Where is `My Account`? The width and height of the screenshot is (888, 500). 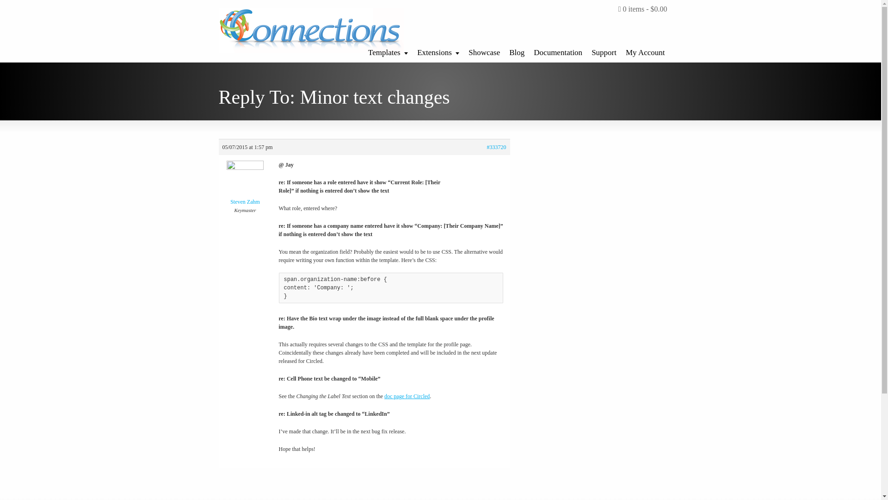 My Account is located at coordinates (645, 50).